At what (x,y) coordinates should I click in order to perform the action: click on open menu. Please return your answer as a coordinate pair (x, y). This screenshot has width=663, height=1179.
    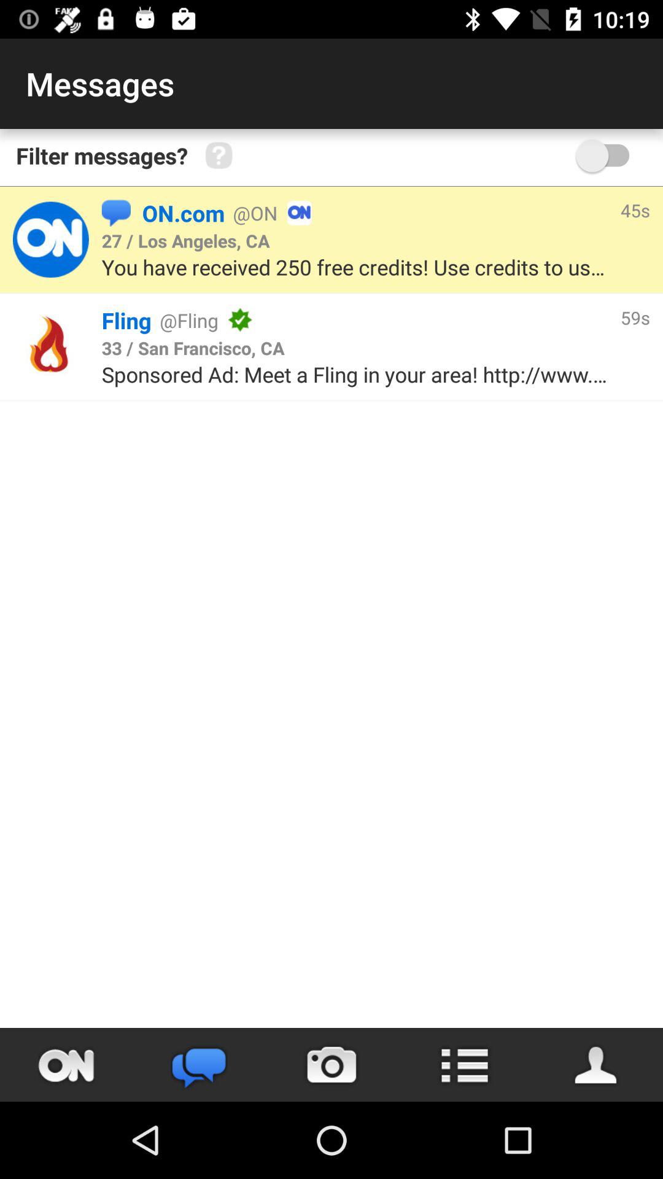
    Looking at the image, I should click on (464, 1065).